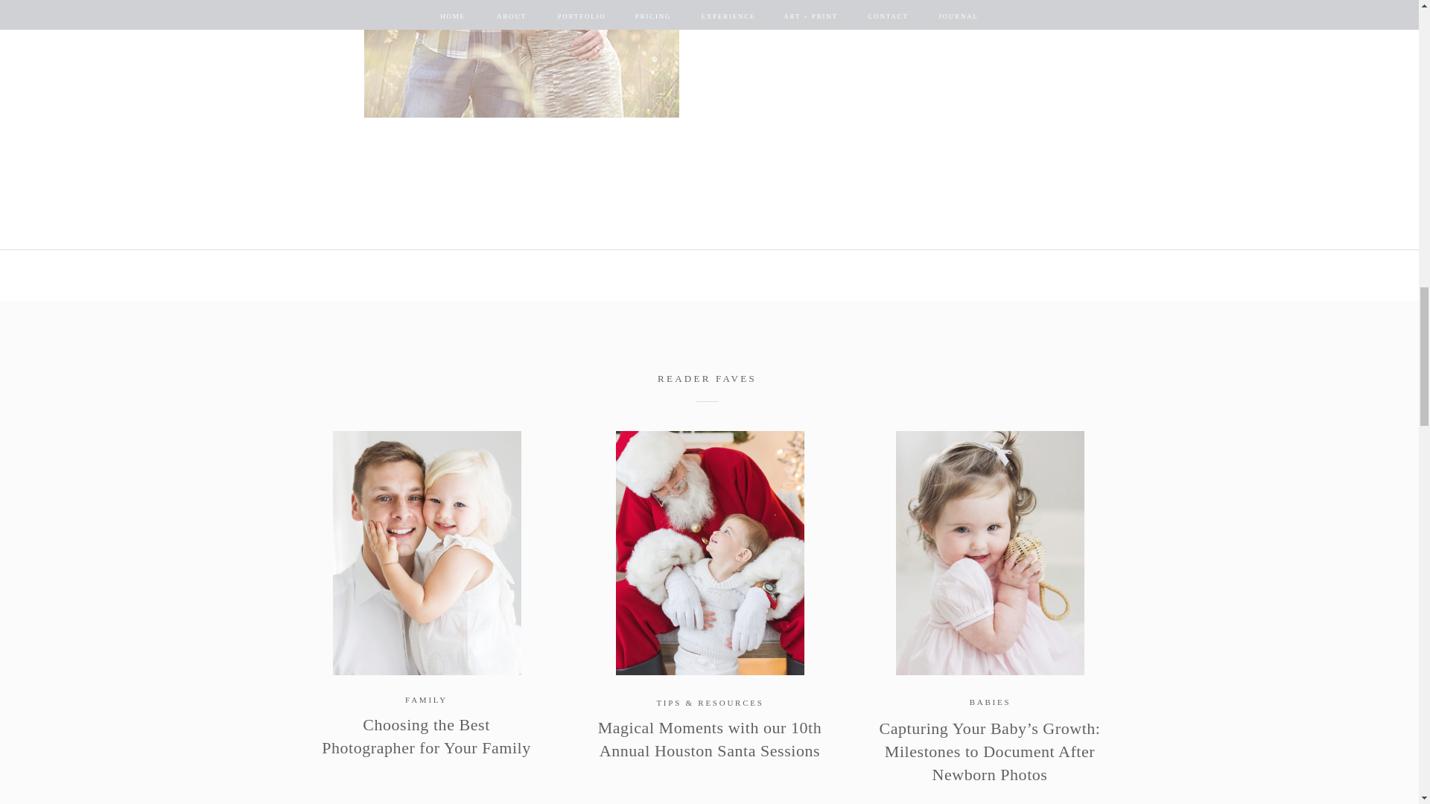  I want to click on arrow, so click(754, 5).